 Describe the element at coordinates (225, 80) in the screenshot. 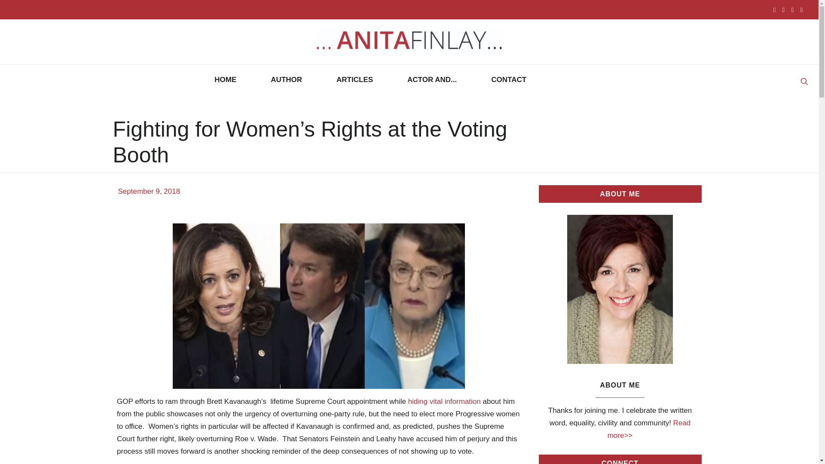

I see `HOME` at that location.